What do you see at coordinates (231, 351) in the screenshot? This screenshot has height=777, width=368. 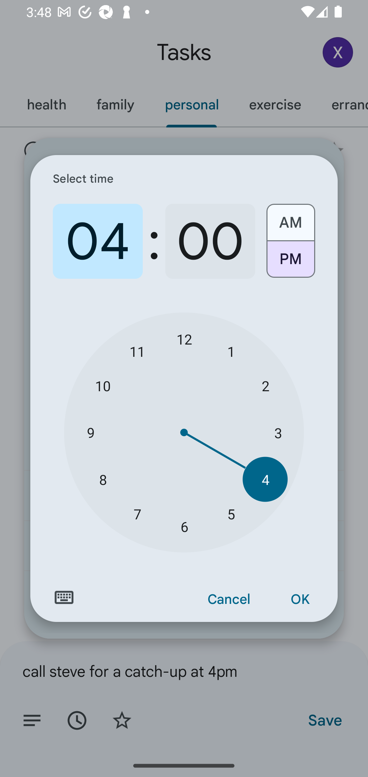 I see `1 1 o'clock` at bounding box center [231, 351].